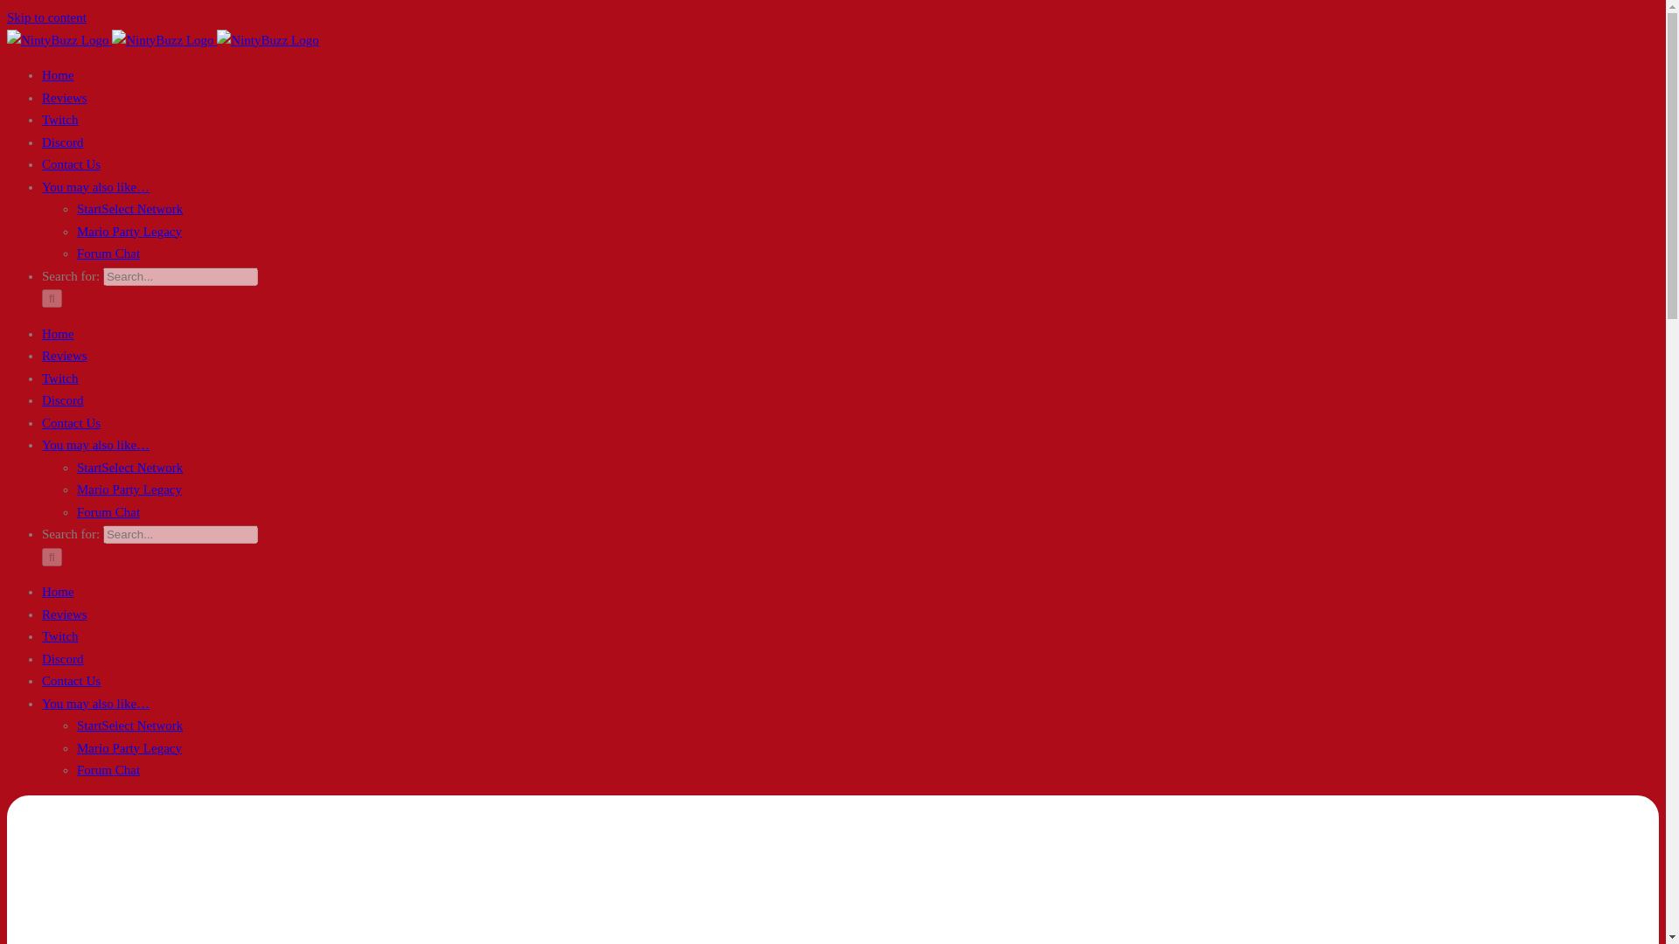  I want to click on Discord, so click(63, 659).